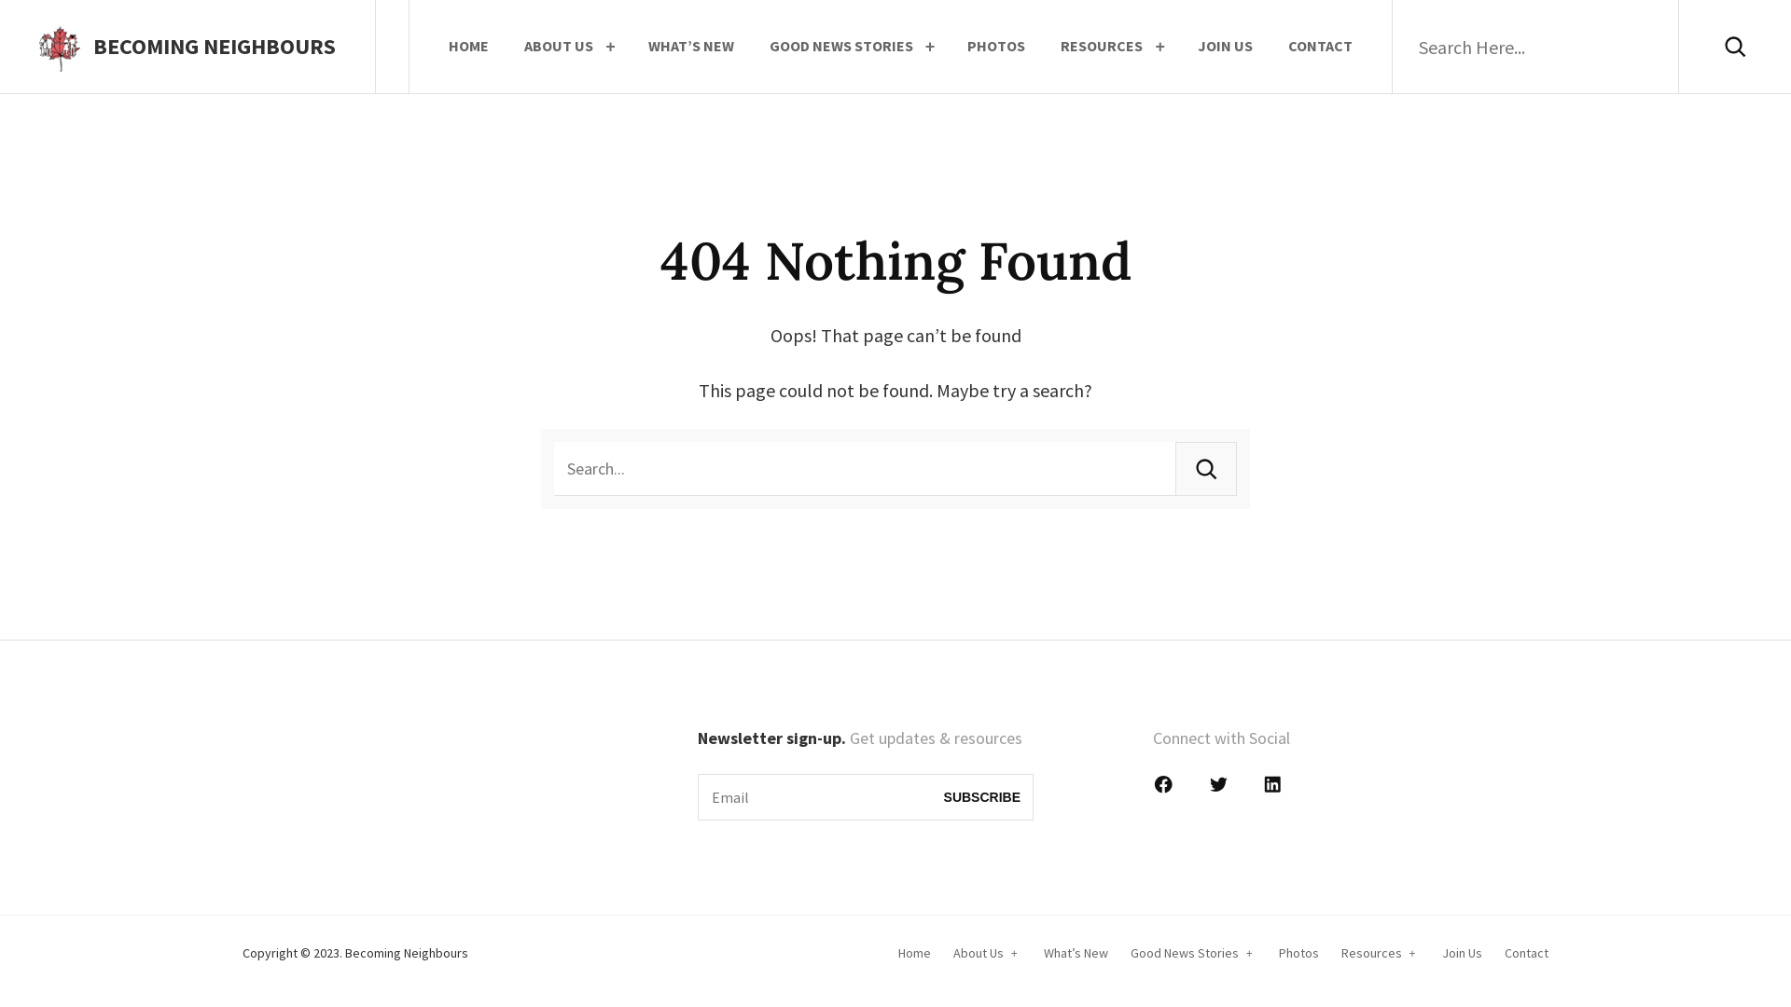 The width and height of the screenshot is (1791, 1007). I want to click on RESOURCES, so click(1102, 47).